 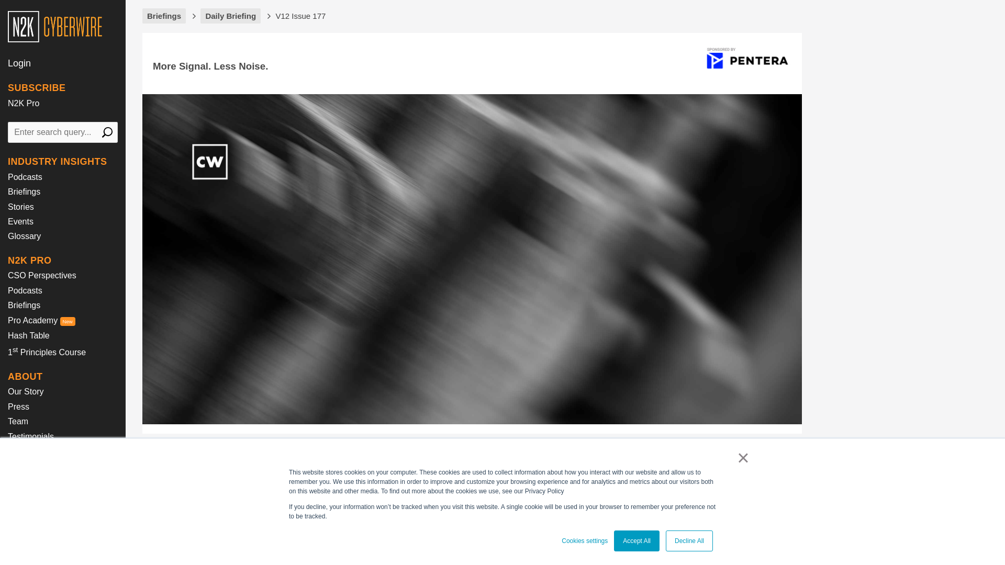 What do you see at coordinates (20, 221) in the screenshot?
I see `Events` at bounding box center [20, 221].